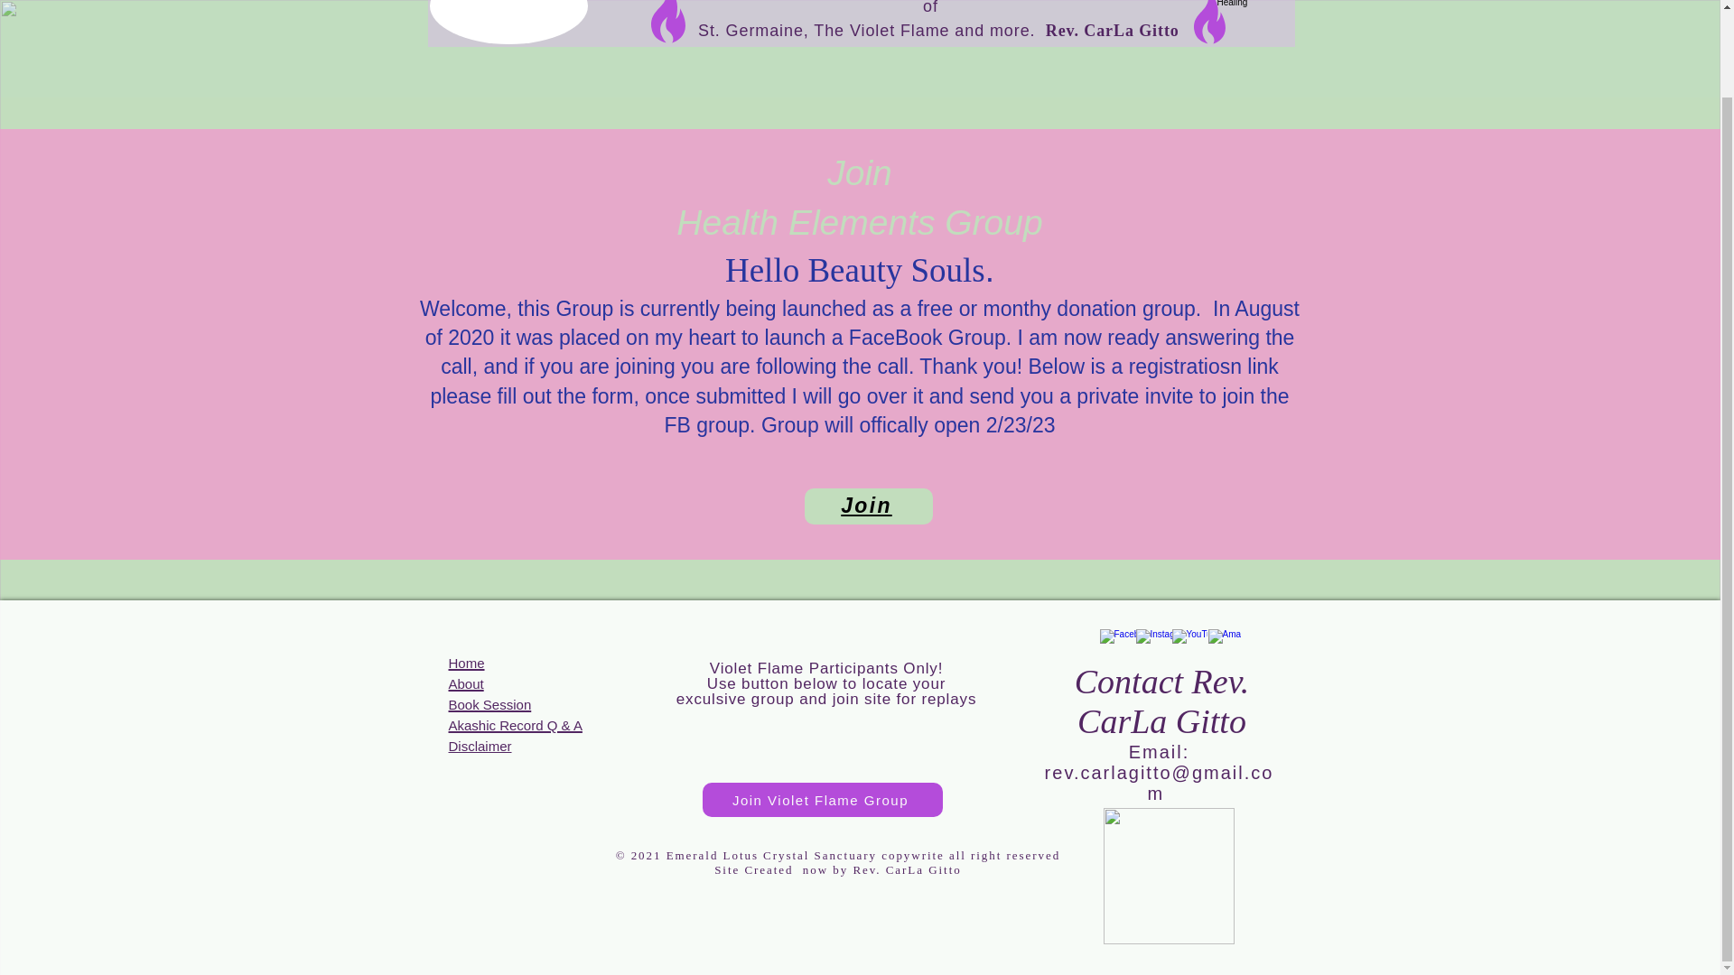 This screenshot has width=1734, height=975. I want to click on Home, so click(465, 662).